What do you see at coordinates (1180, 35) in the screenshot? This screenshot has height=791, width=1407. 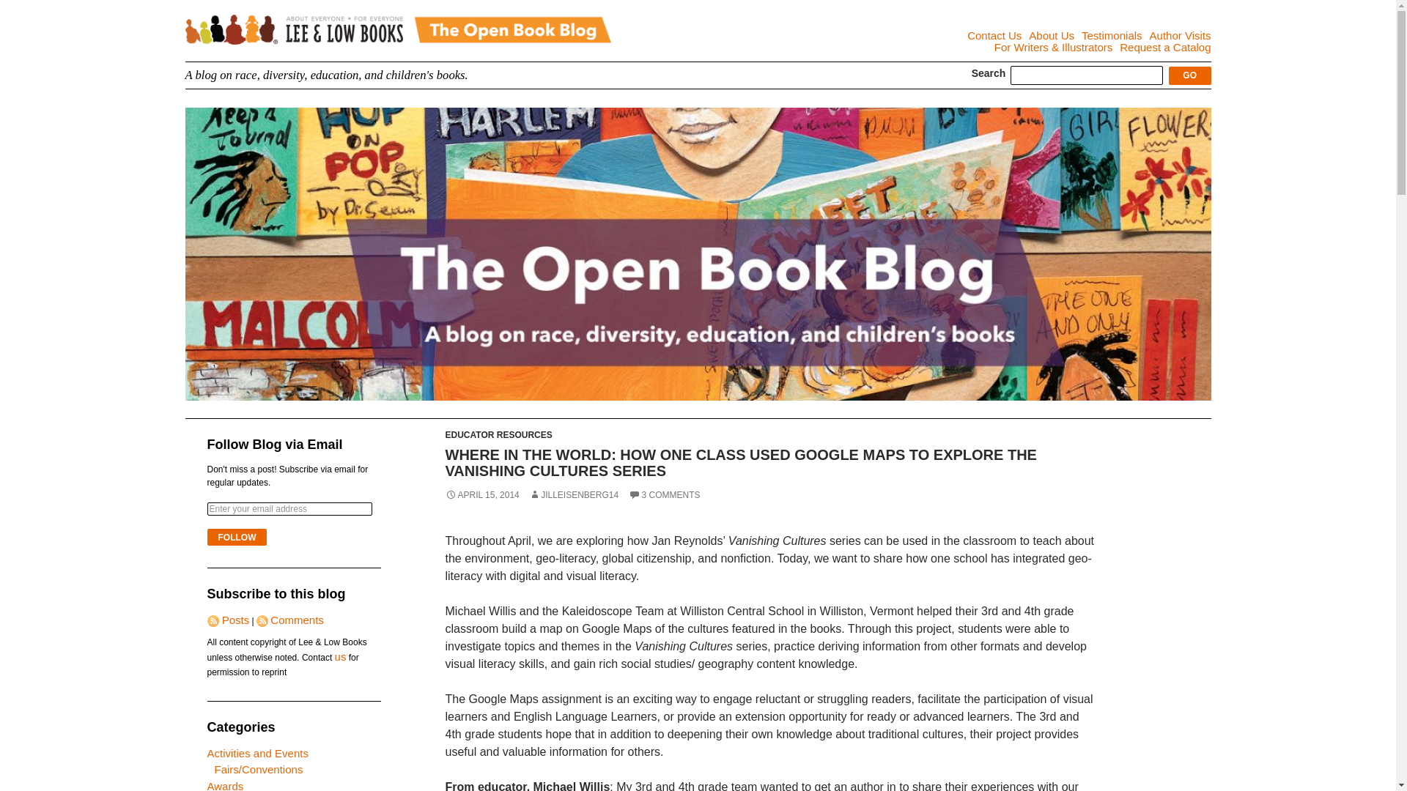 I see `Author Visits` at bounding box center [1180, 35].